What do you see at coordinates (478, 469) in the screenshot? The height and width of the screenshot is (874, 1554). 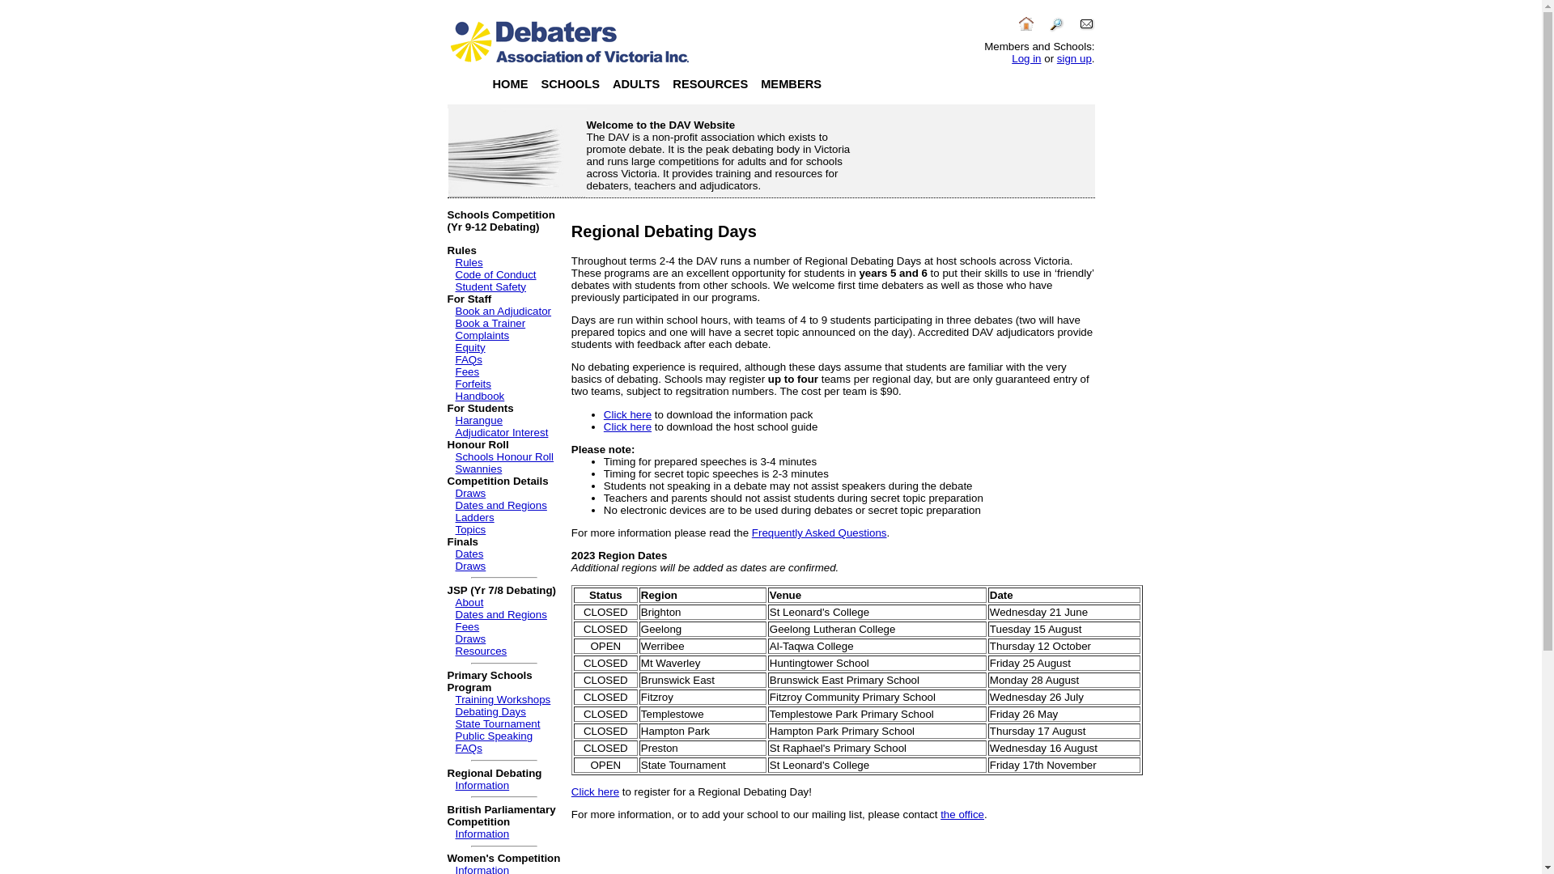 I see `Swannies` at bounding box center [478, 469].